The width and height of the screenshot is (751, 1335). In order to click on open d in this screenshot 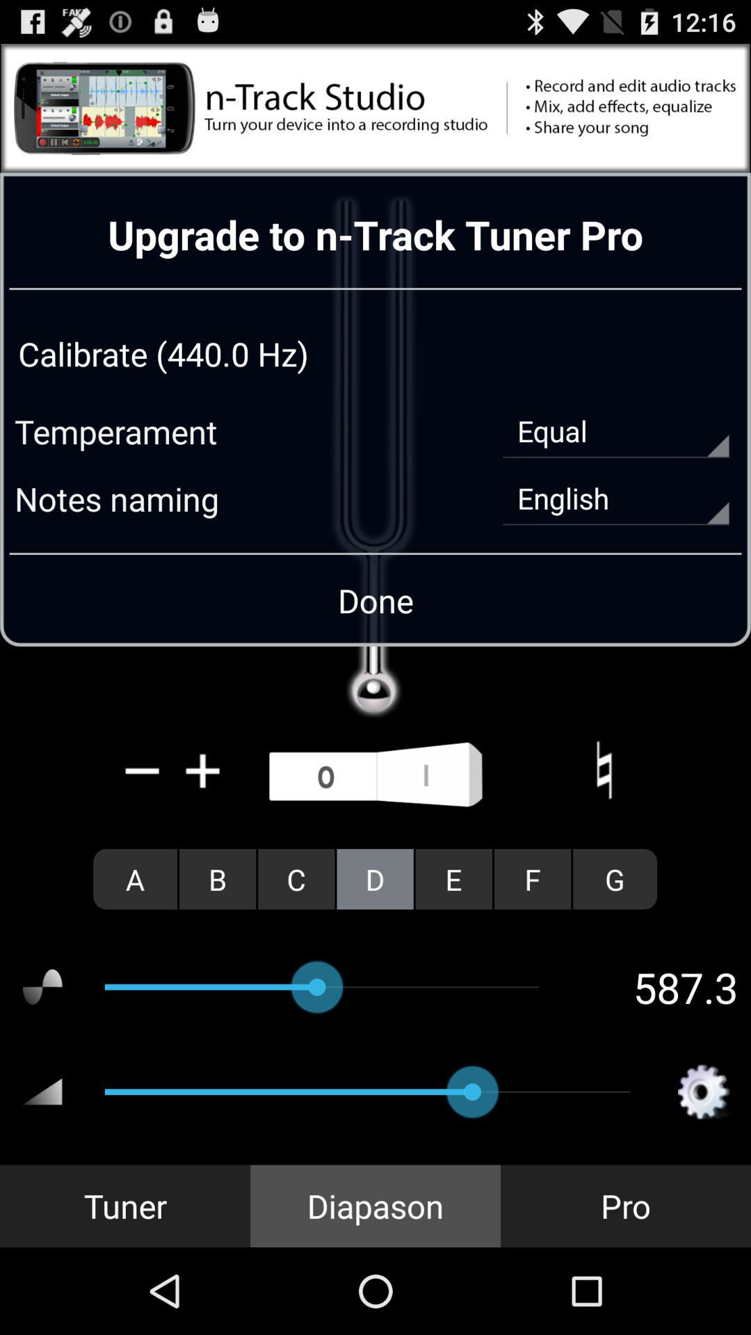, I will do `click(375, 879)`.